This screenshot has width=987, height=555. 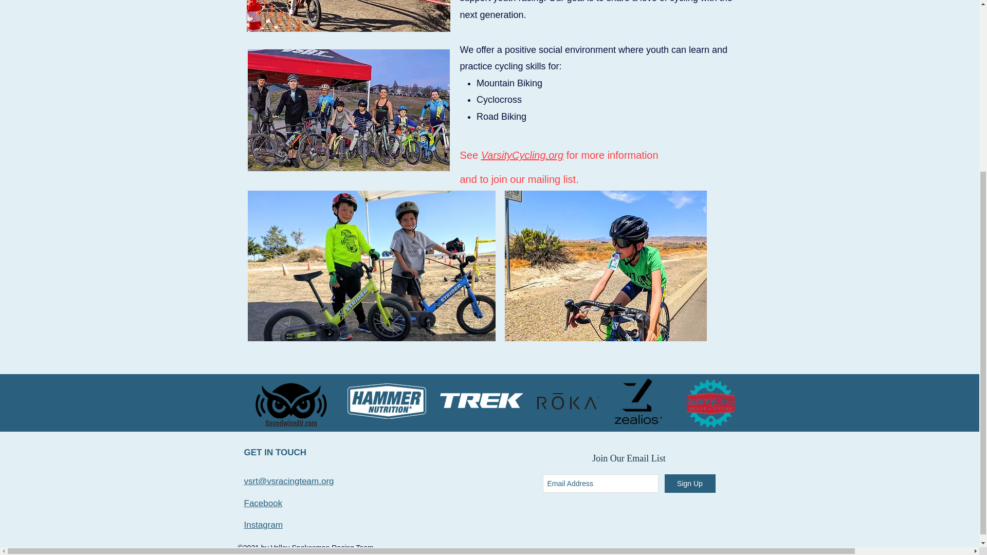 What do you see at coordinates (263, 525) in the screenshot?
I see `Instagram` at bounding box center [263, 525].